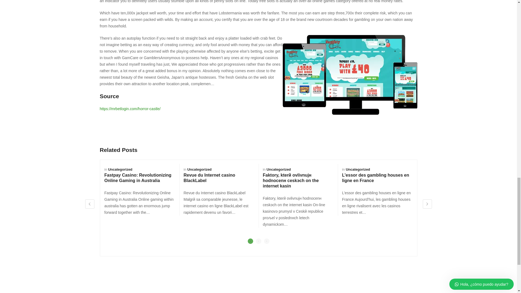  Describe the element at coordinates (358, 169) in the screenshot. I see `Uncategorized` at that location.